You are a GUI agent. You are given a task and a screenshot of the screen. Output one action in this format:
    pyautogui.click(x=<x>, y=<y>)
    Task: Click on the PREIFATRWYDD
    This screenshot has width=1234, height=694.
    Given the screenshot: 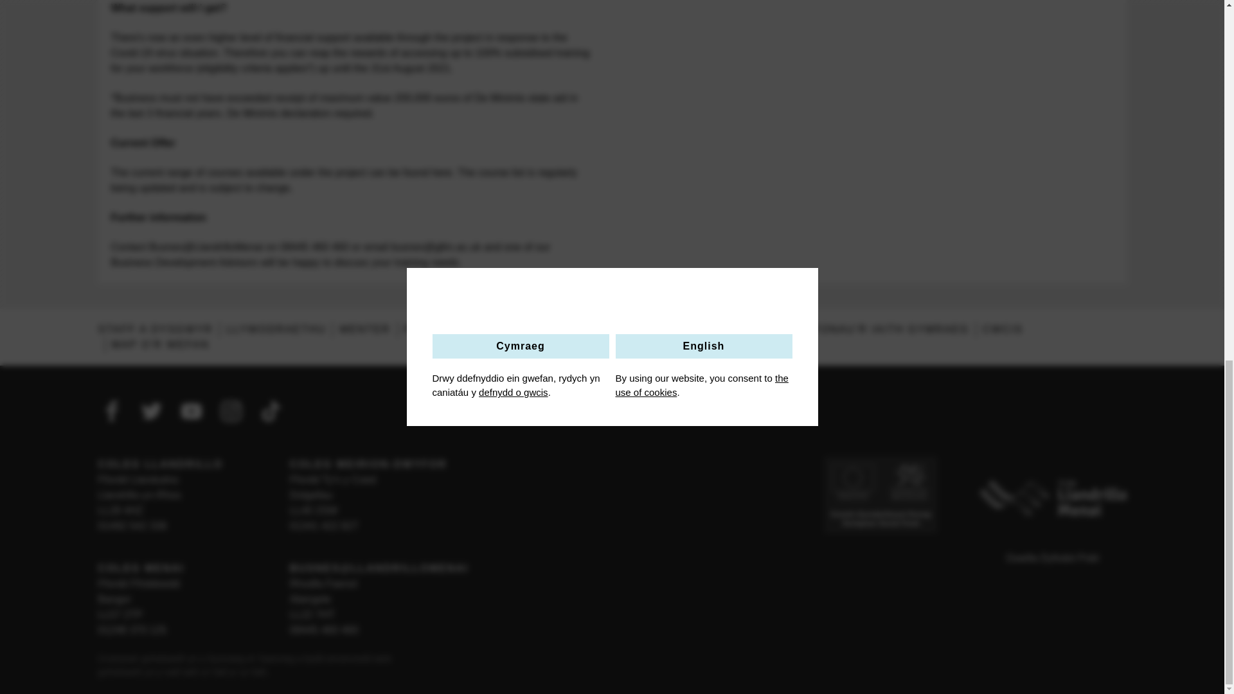 What is the action you would take?
    pyautogui.click(x=636, y=329)
    